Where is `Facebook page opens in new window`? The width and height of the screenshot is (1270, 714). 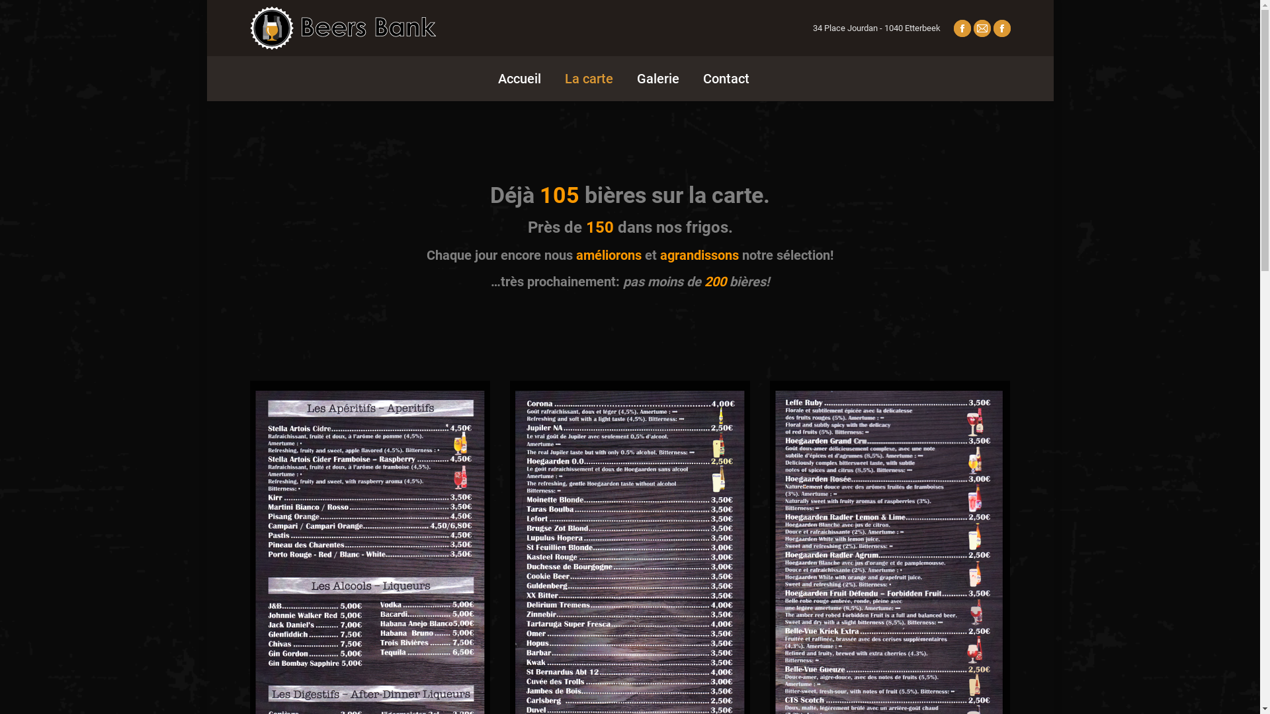
Facebook page opens in new window is located at coordinates (1002, 28).